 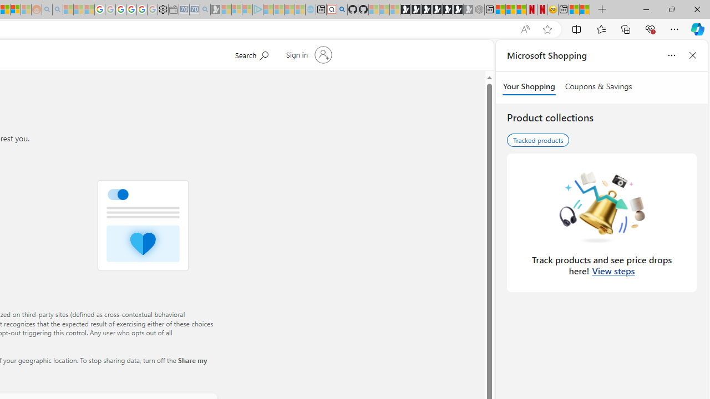 I want to click on Sign in to your account, so click(x=307, y=54).